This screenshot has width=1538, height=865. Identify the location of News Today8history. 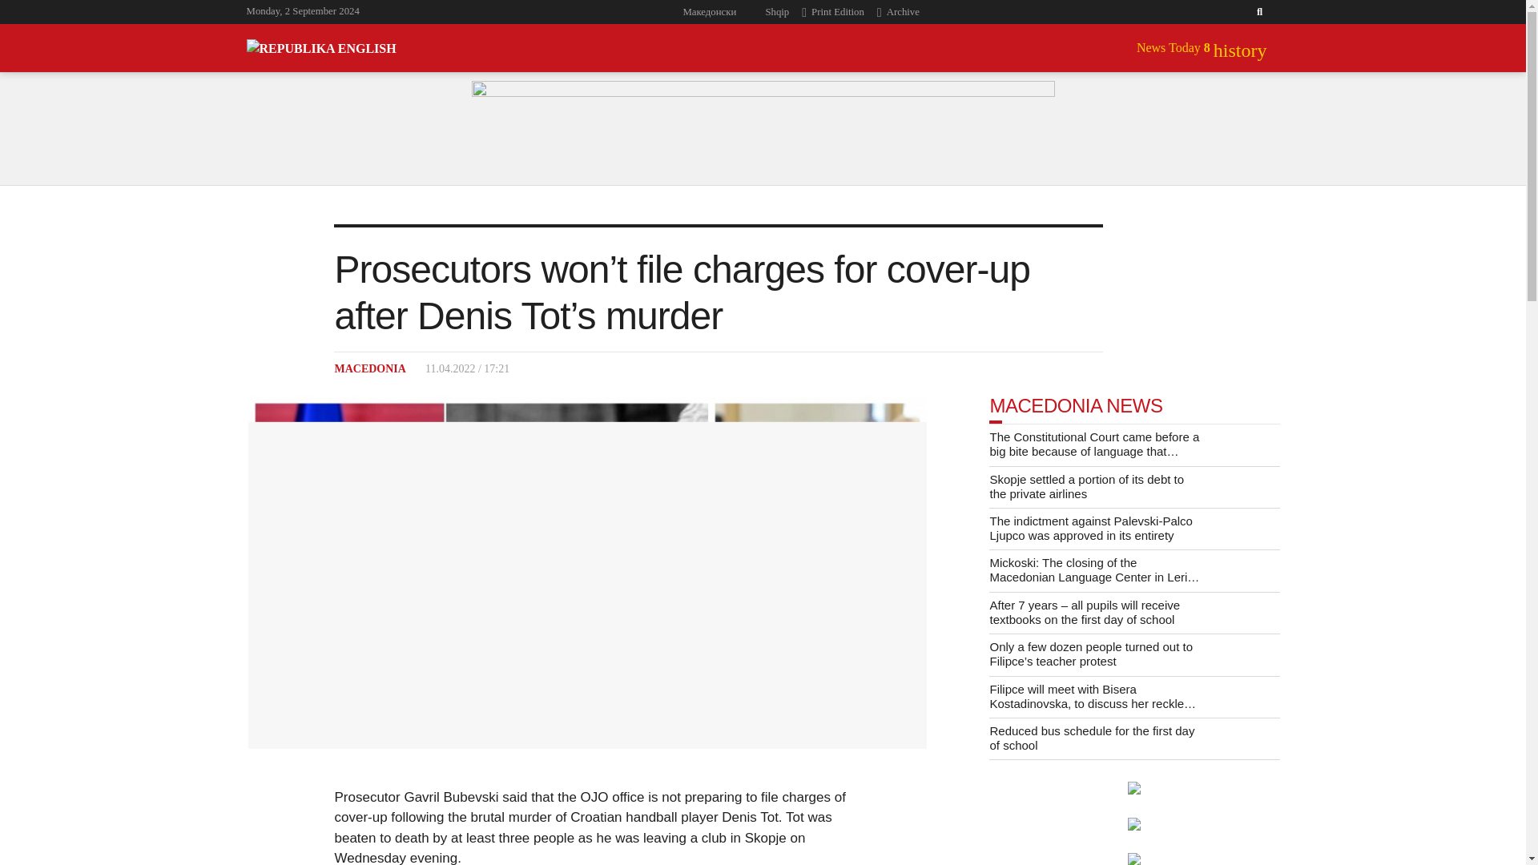
(1202, 48).